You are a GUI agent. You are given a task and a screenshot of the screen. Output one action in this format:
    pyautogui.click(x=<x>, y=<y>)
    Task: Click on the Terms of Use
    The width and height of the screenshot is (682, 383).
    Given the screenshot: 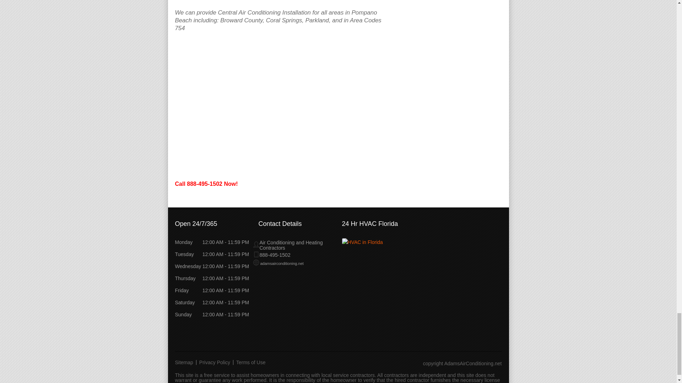 What is the action you would take?
    pyautogui.click(x=250, y=362)
    